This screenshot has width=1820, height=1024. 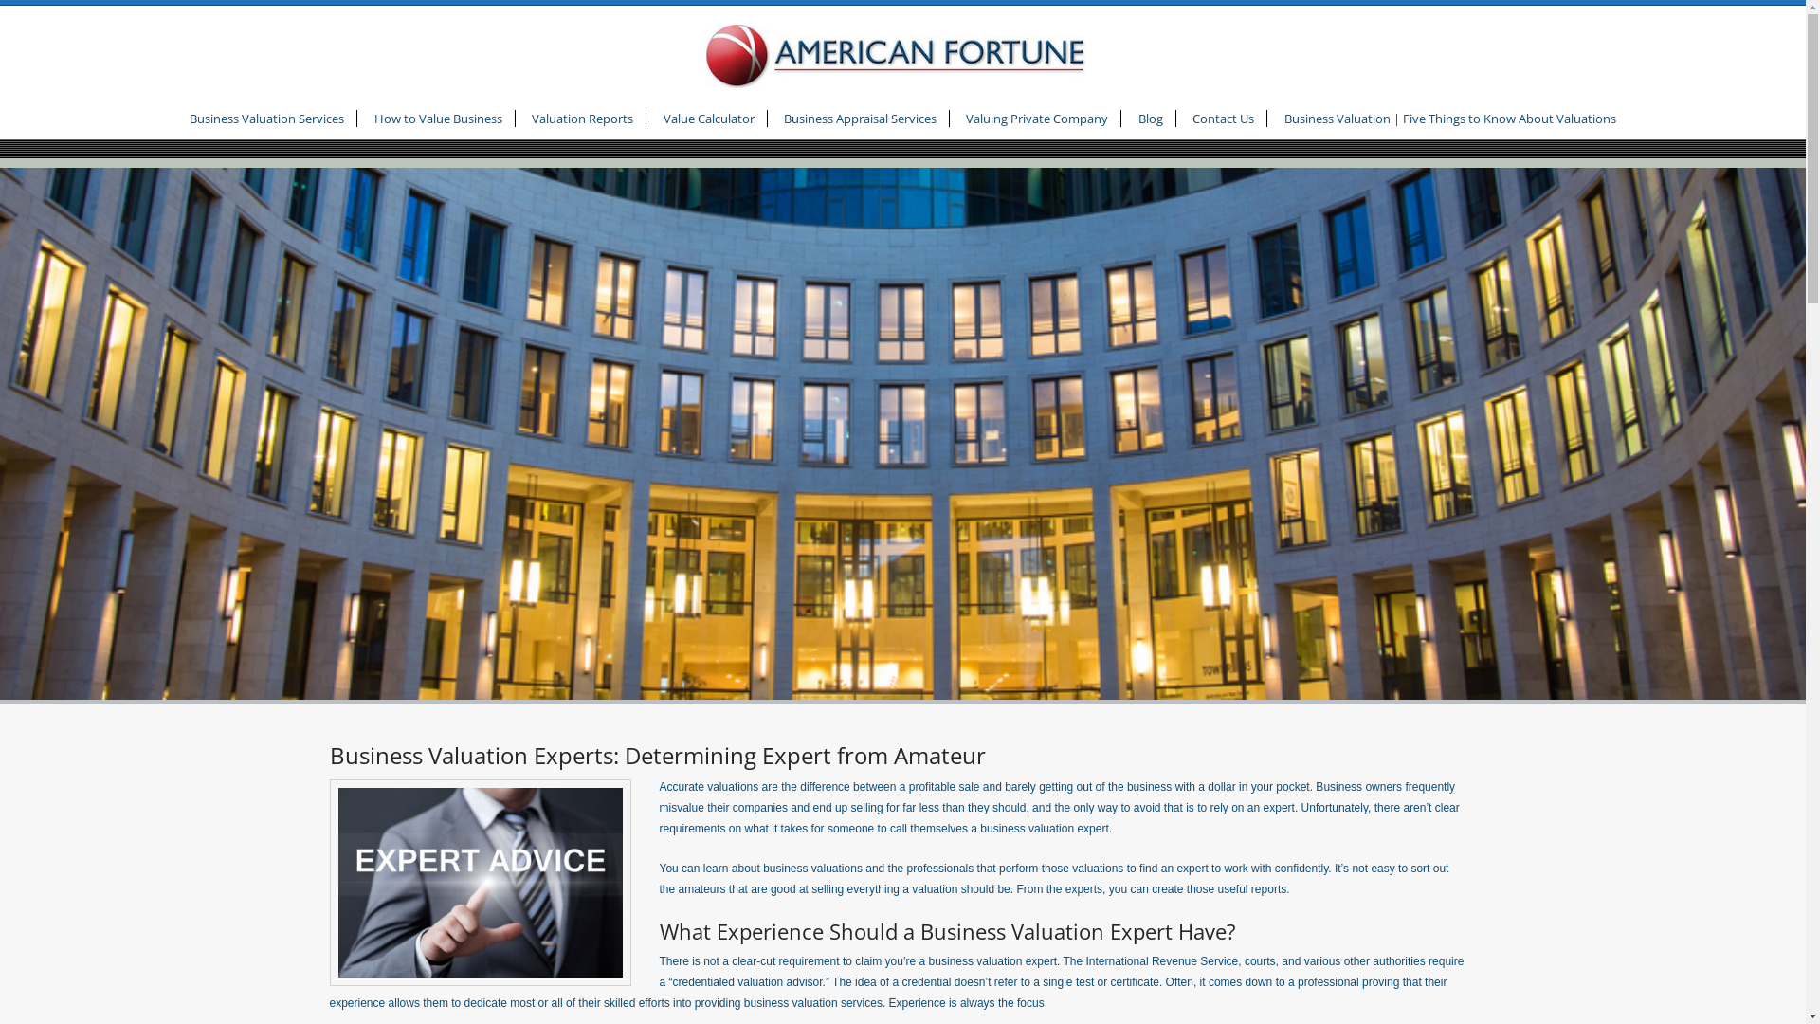 What do you see at coordinates (1037, 119) in the screenshot?
I see `Valuing Private Company` at bounding box center [1037, 119].